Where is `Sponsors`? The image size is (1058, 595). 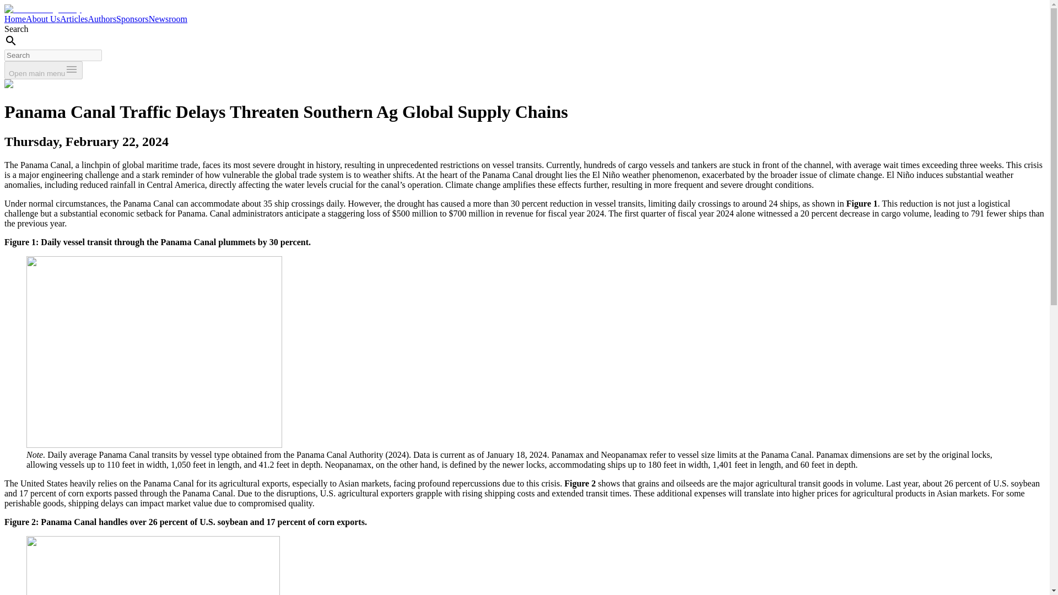
Sponsors is located at coordinates (132, 19).